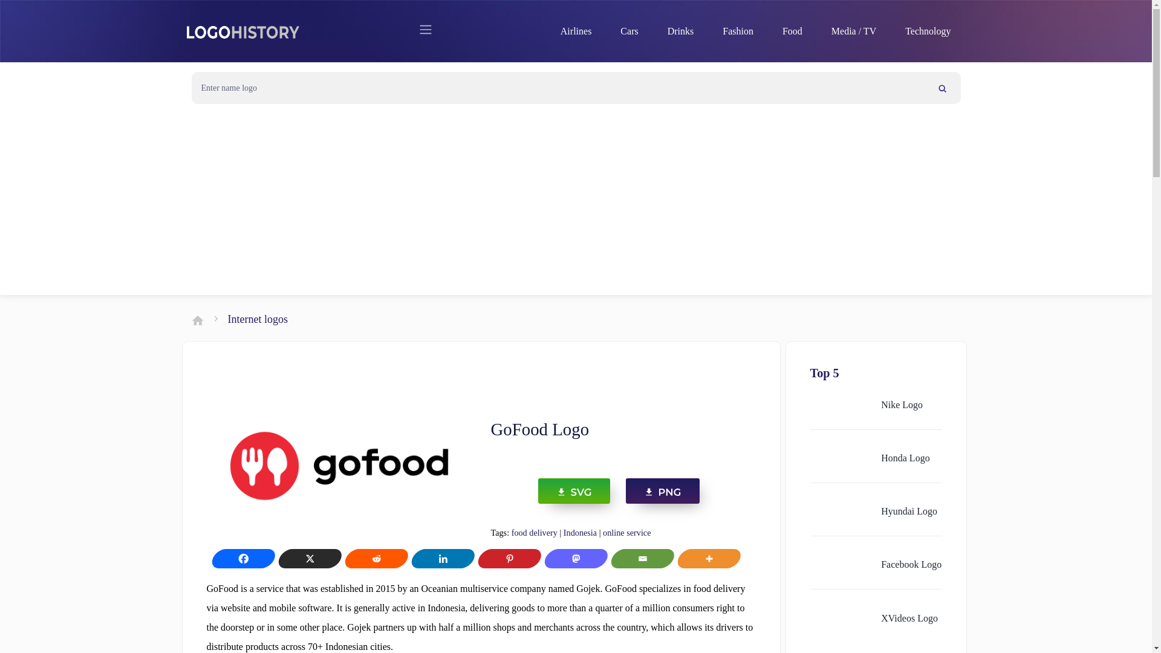  I want to click on Cars, so click(629, 31).